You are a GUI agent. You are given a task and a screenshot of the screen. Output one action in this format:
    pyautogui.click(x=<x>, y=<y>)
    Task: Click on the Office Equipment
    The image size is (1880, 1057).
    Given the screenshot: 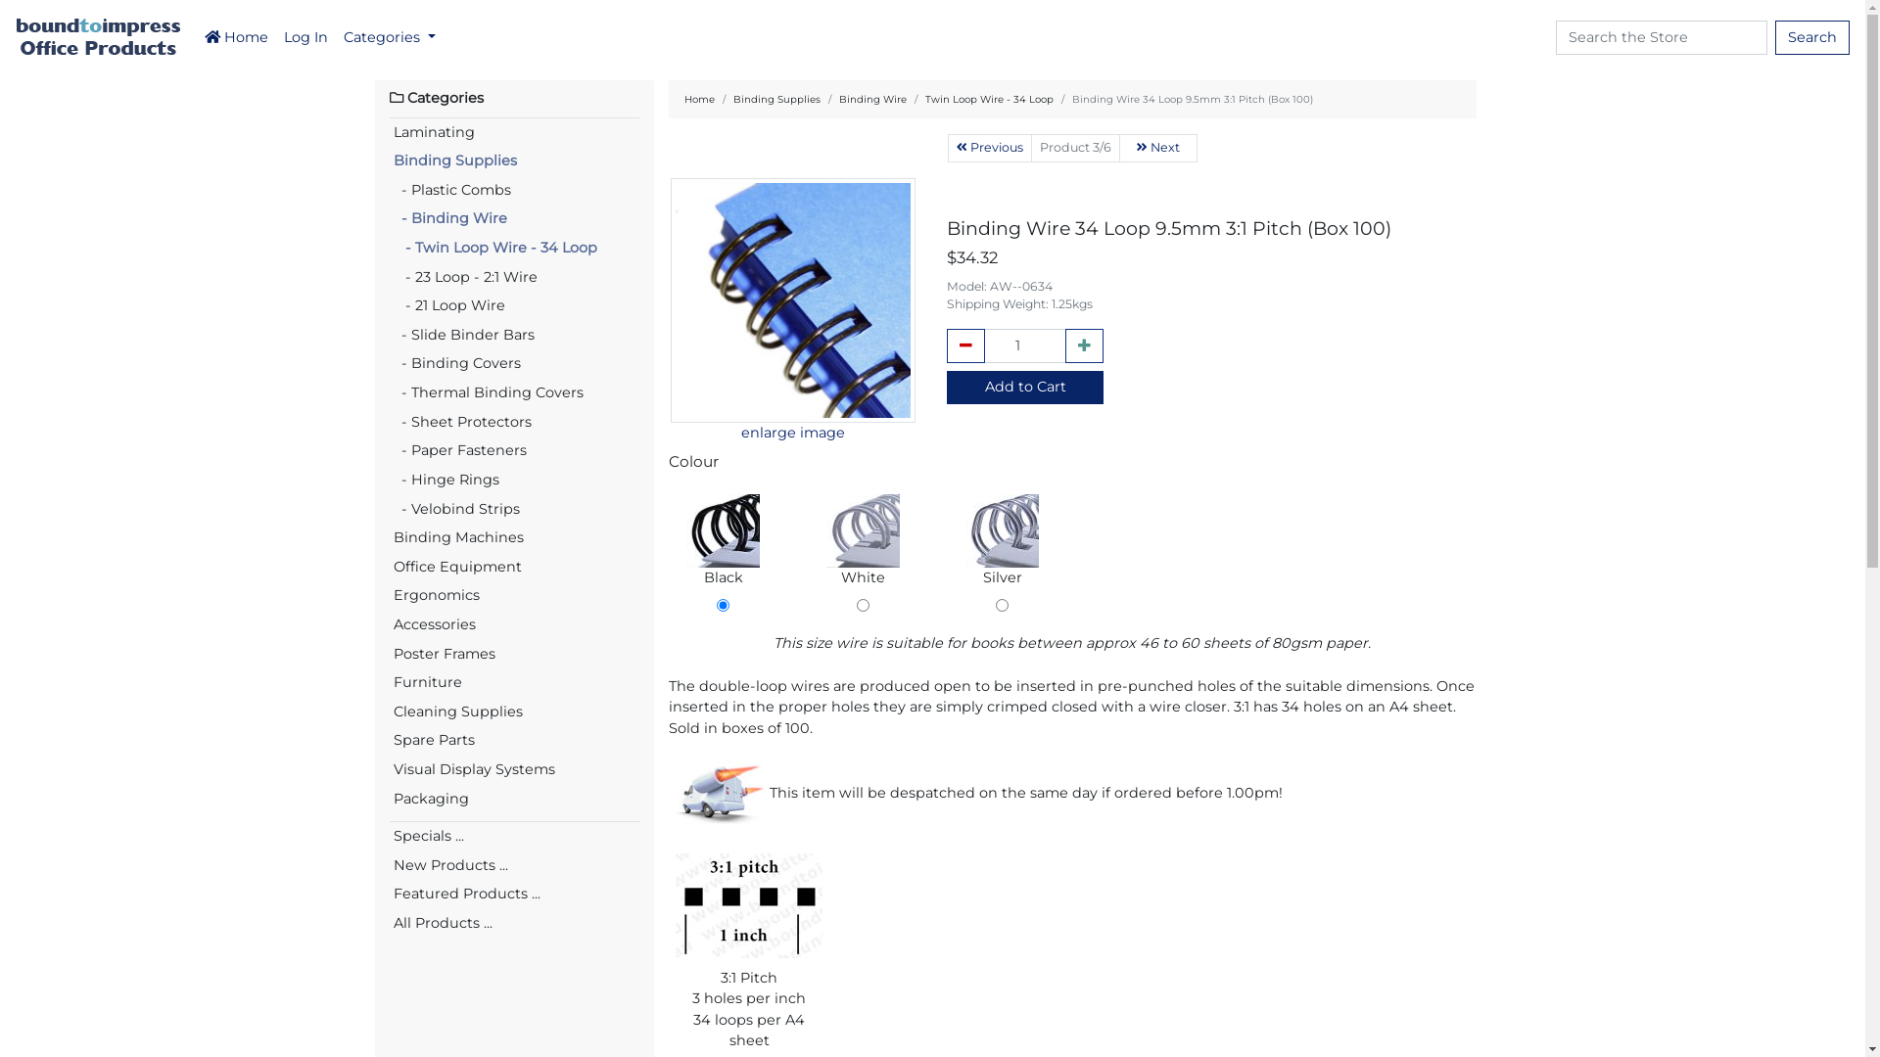 What is the action you would take?
    pyautogui.click(x=515, y=568)
    